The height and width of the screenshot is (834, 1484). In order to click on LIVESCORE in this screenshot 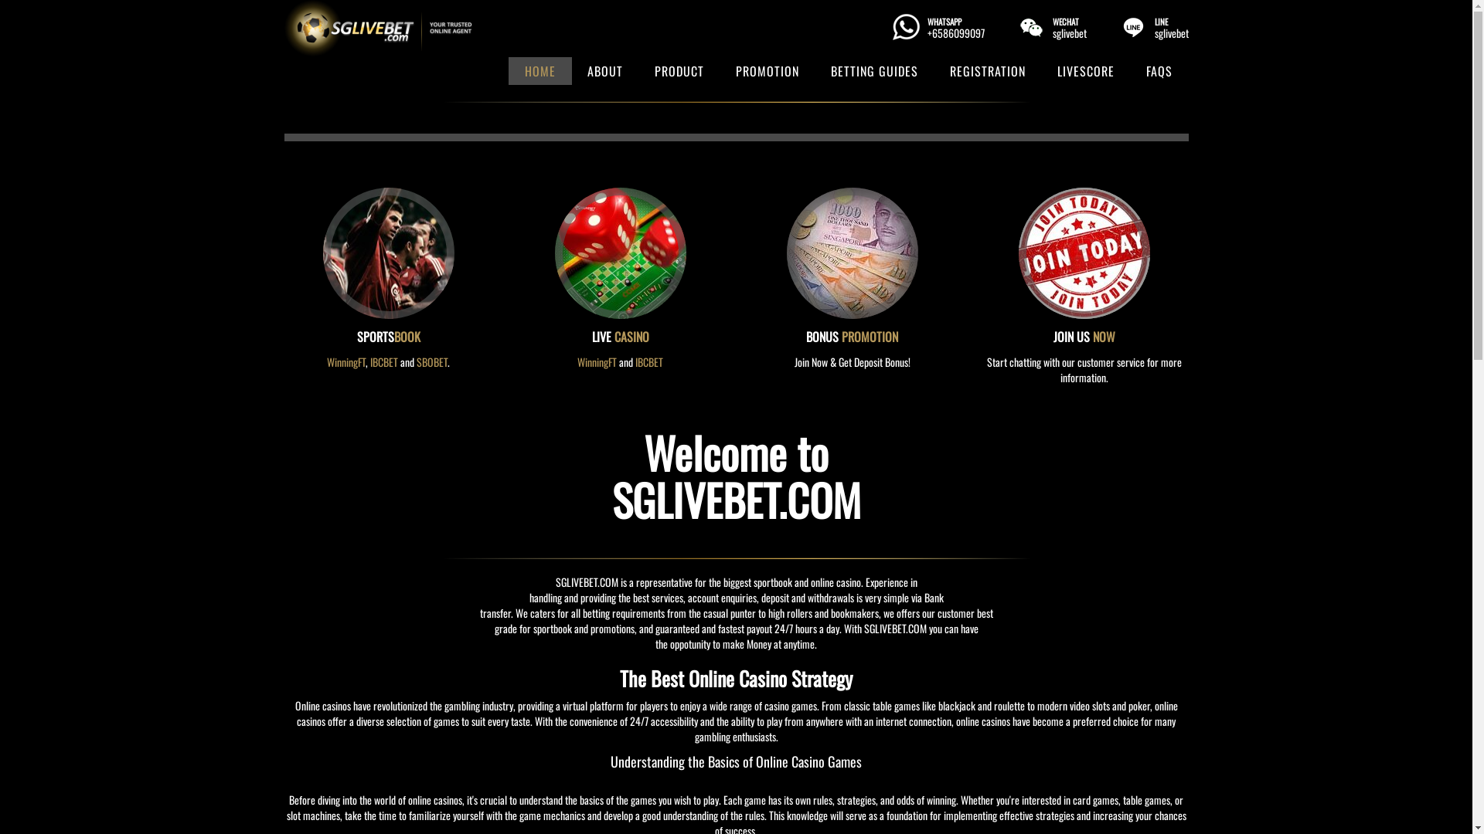, I will do `click(1085, 71)`.